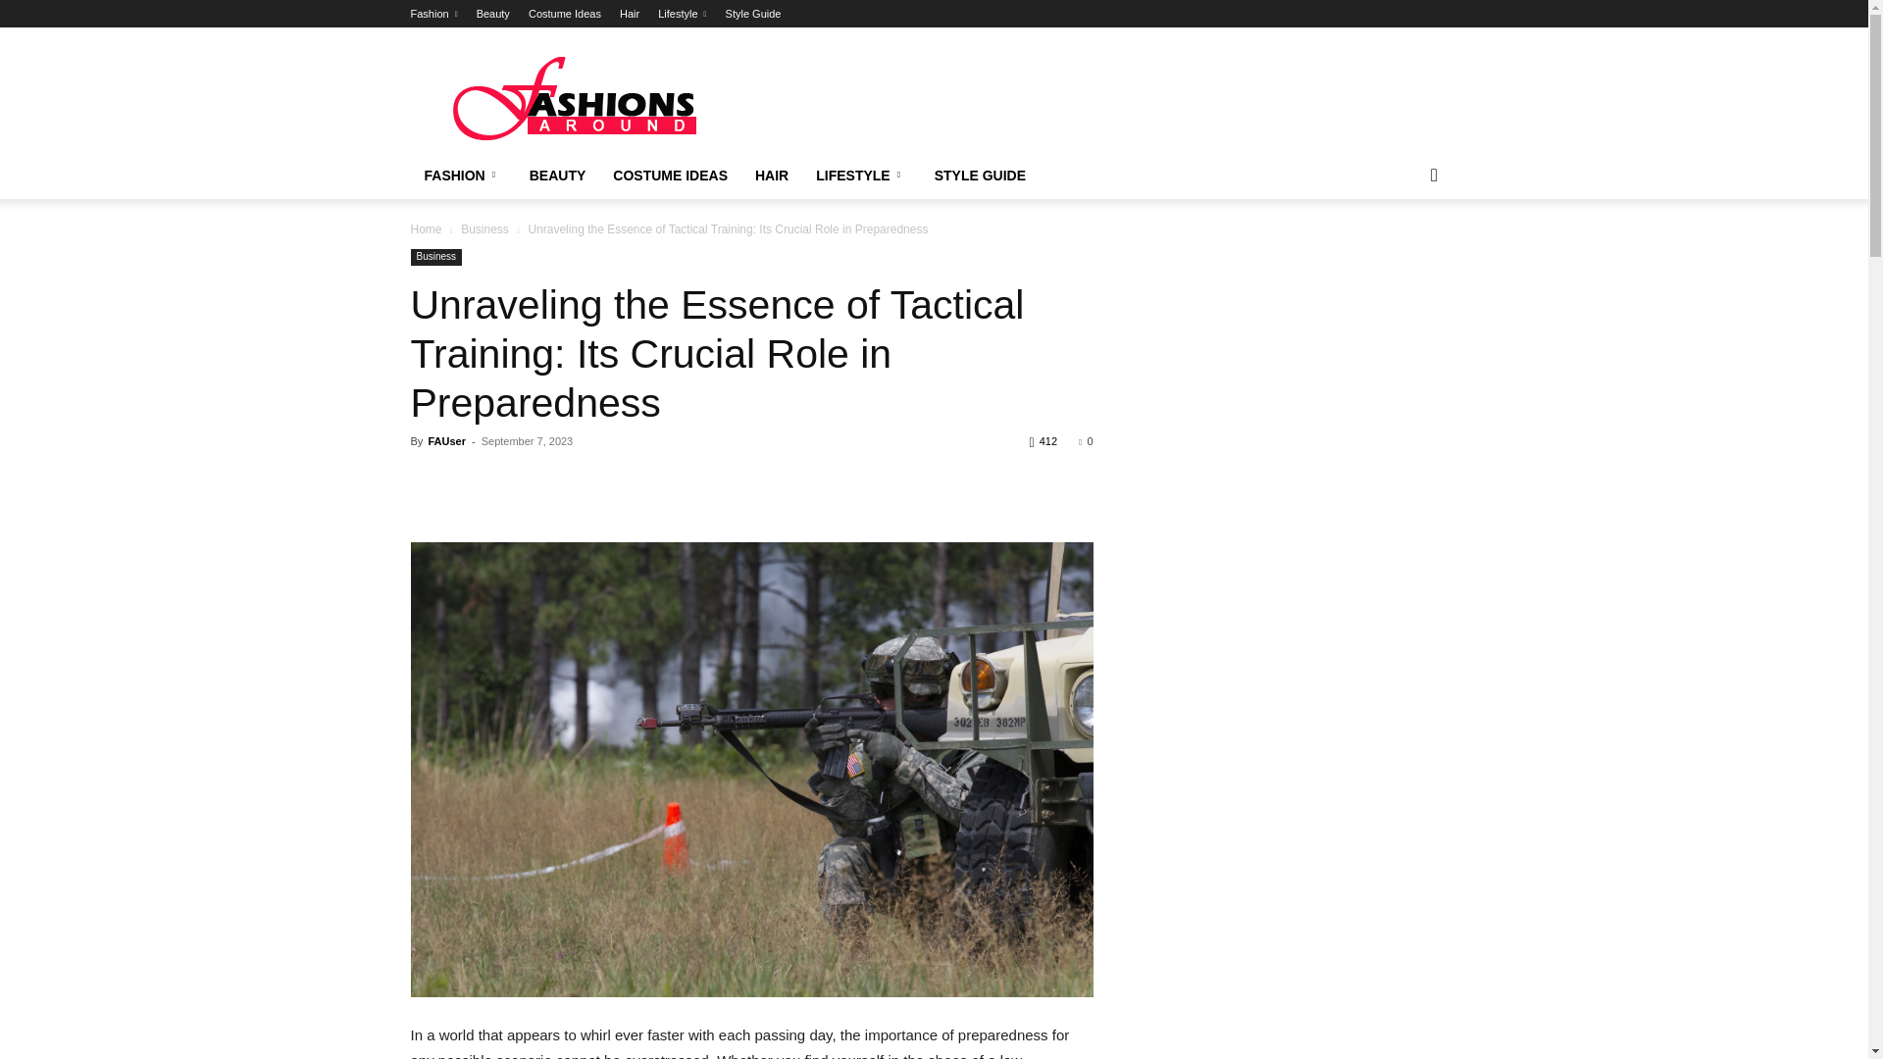  I want to click on HAIR, so click(771, 176).